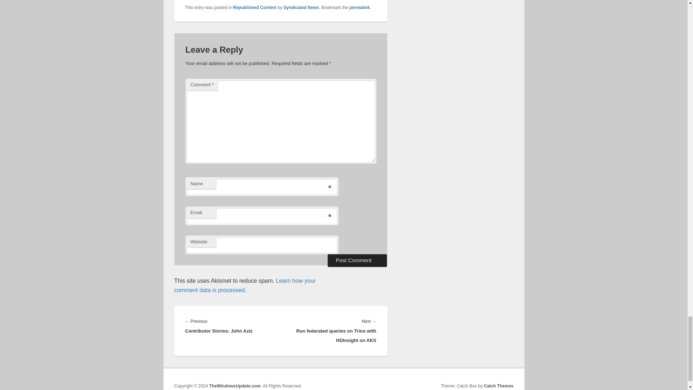 The width and height of the screenshot is (693, 390). What do you see at coordinates (255, 8) in the screenshot?
I see `Republished Content` at bounding box center [255, 8].